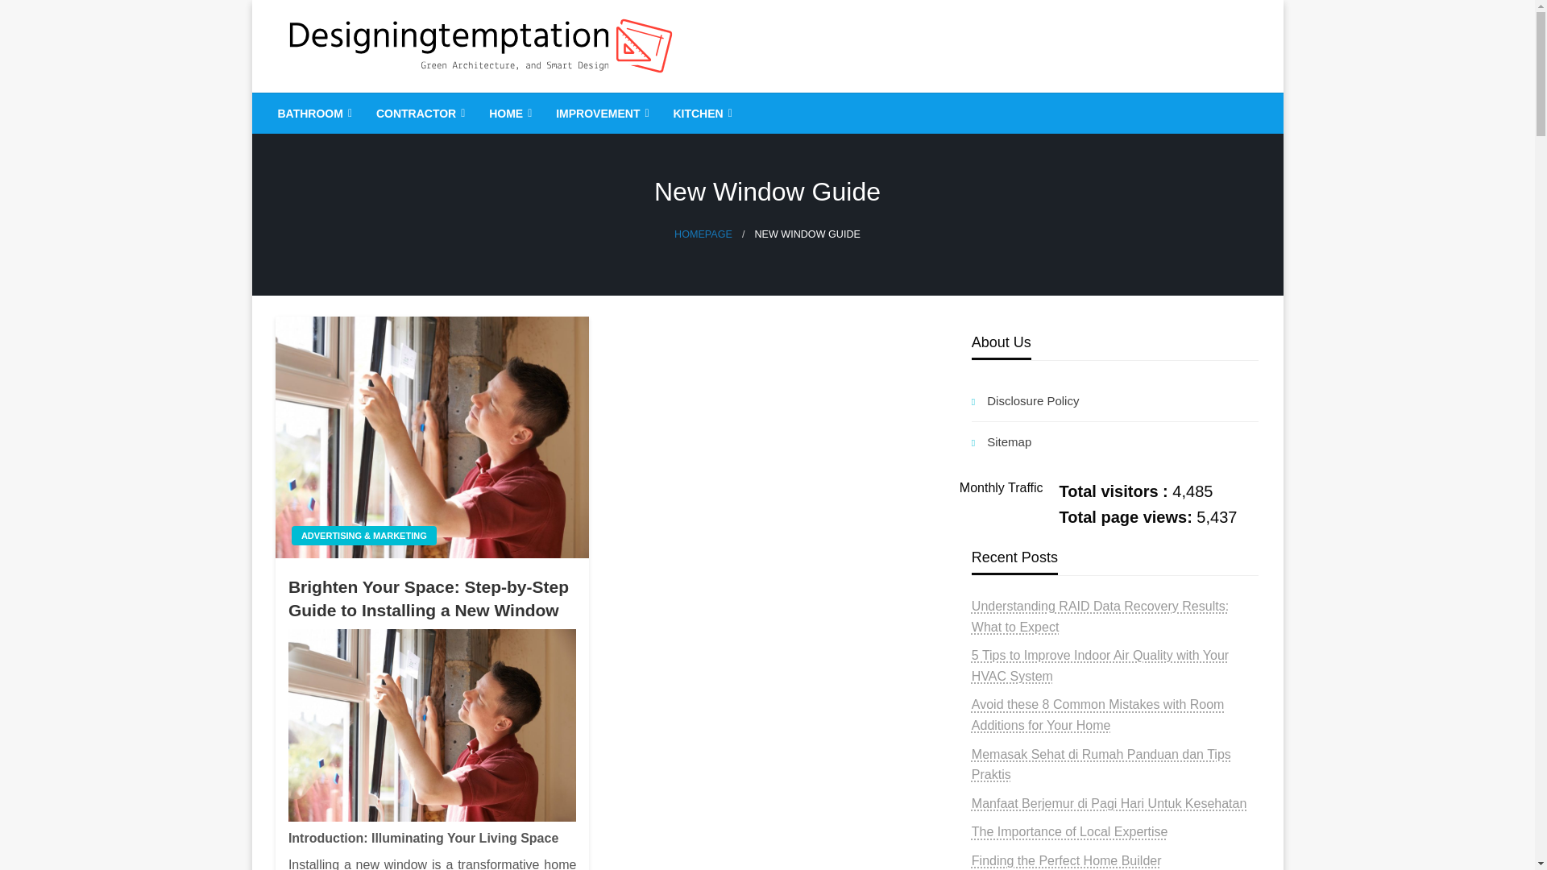  I want to click on CONTRACTOR, so click(418, 113).